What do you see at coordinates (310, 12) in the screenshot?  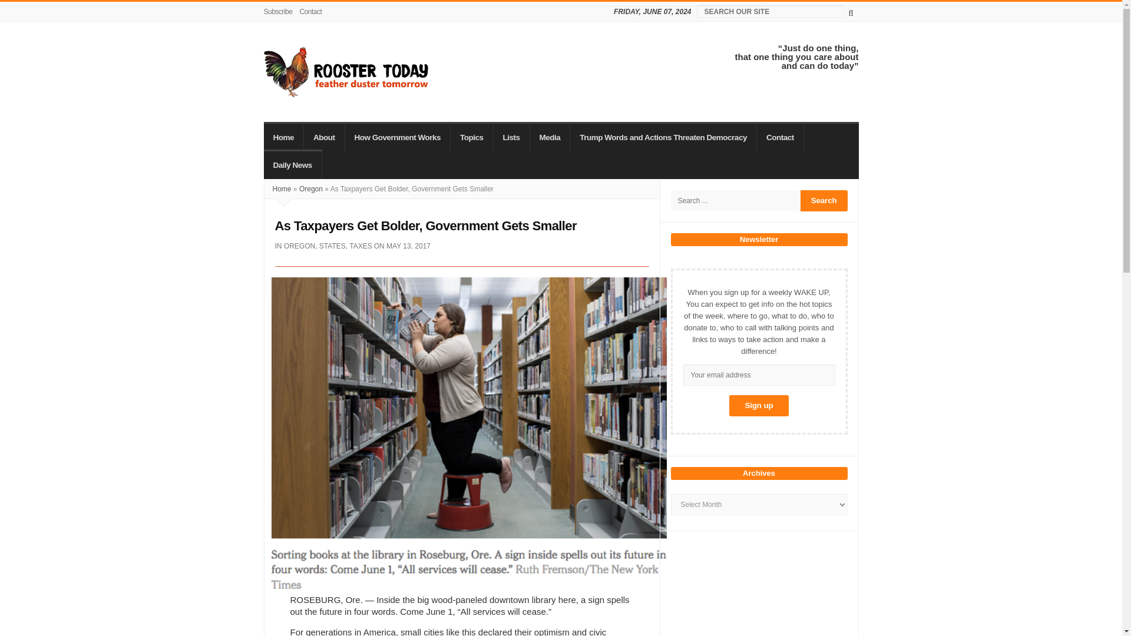 I see `Contact` at bounding box center [310, 12].